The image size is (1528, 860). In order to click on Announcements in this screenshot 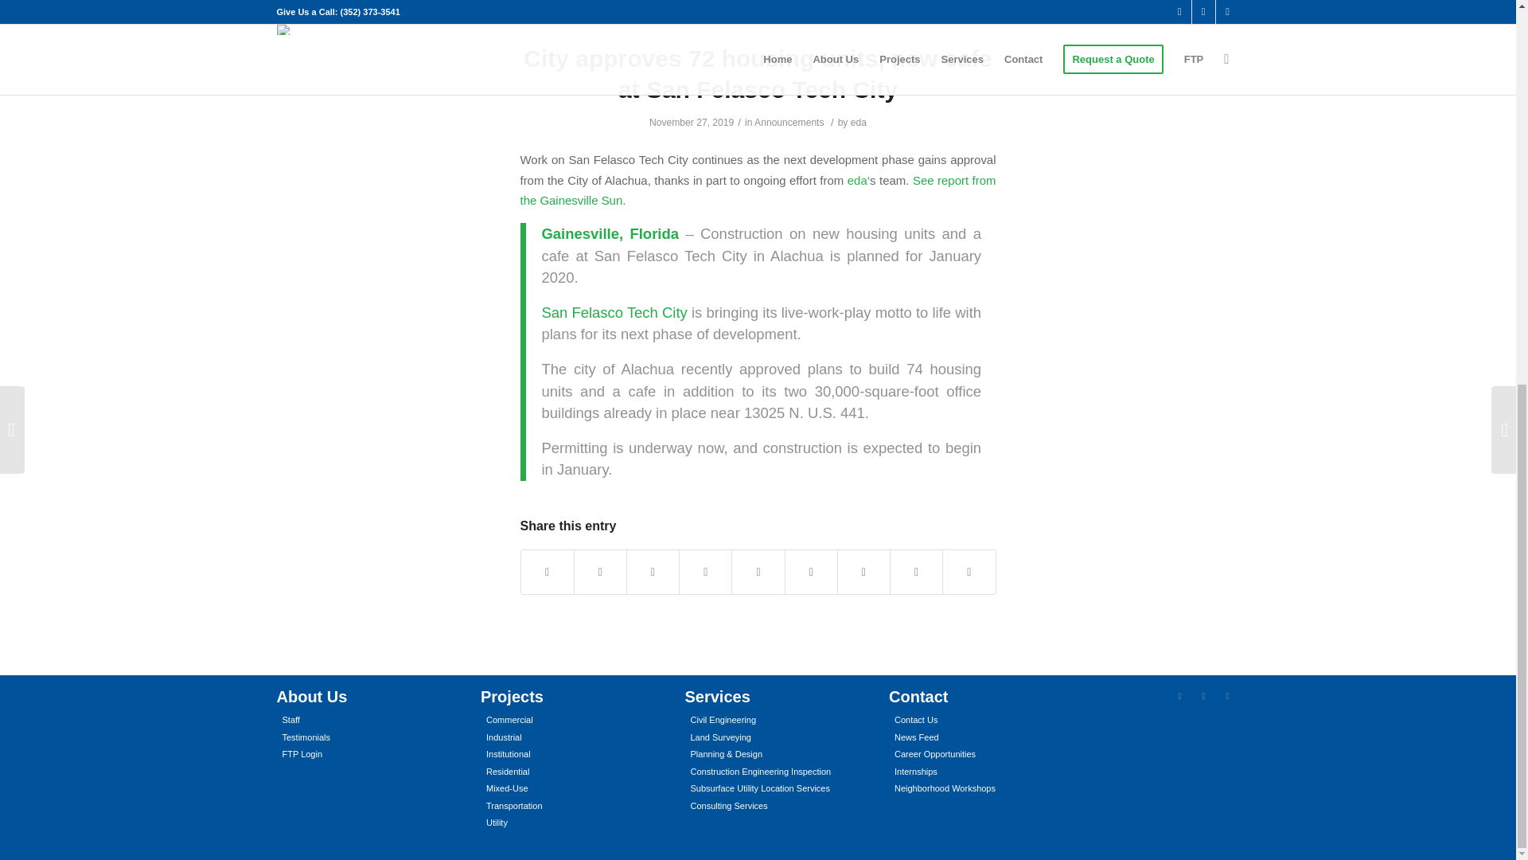, I will do `click(789, 122)`.